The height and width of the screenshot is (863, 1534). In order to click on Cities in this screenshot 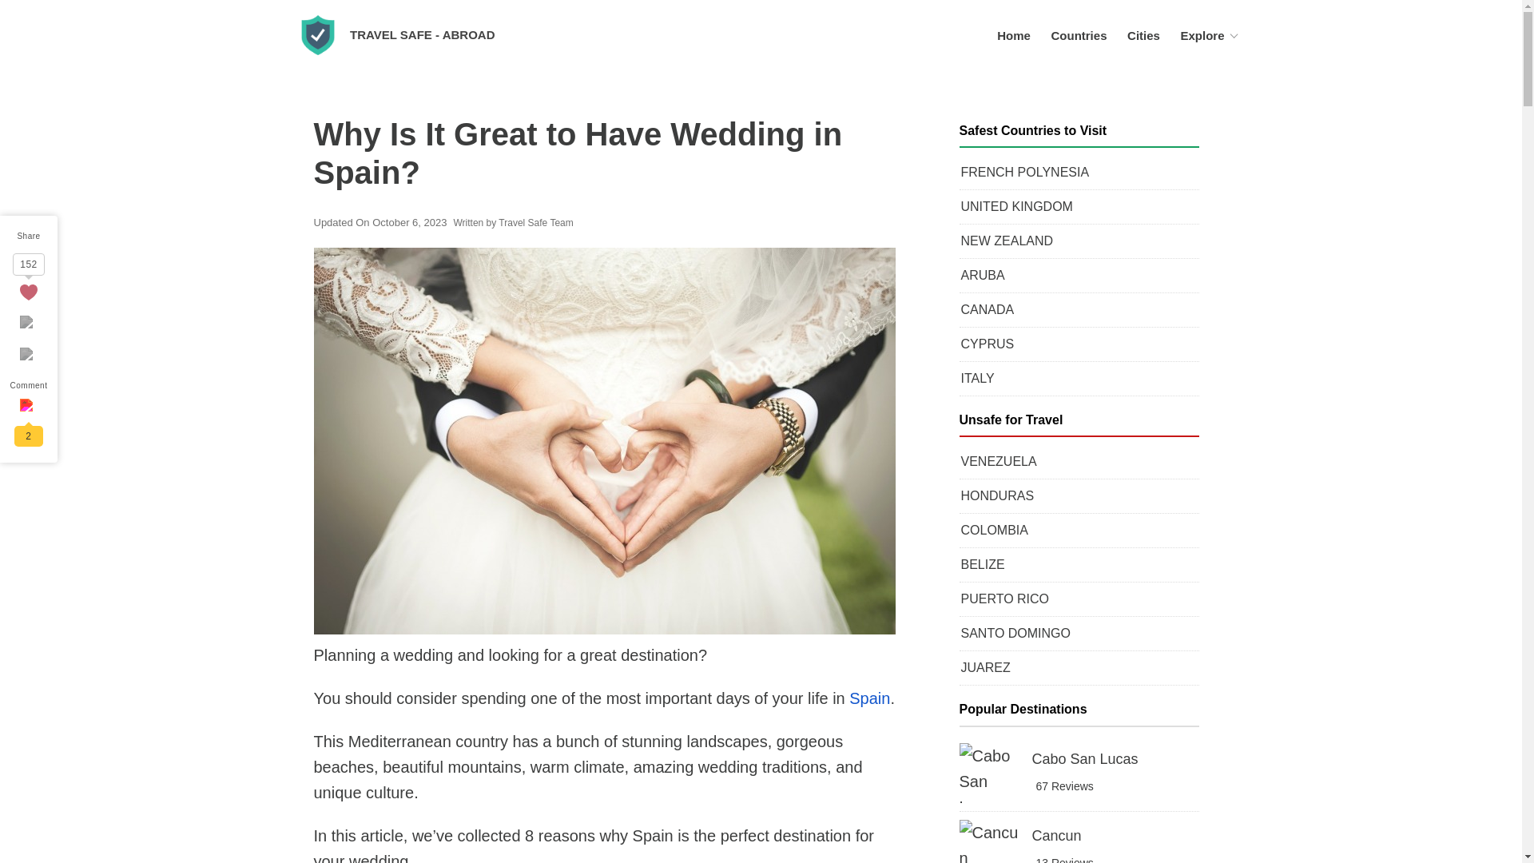, I will do `click(1143, 35)`.